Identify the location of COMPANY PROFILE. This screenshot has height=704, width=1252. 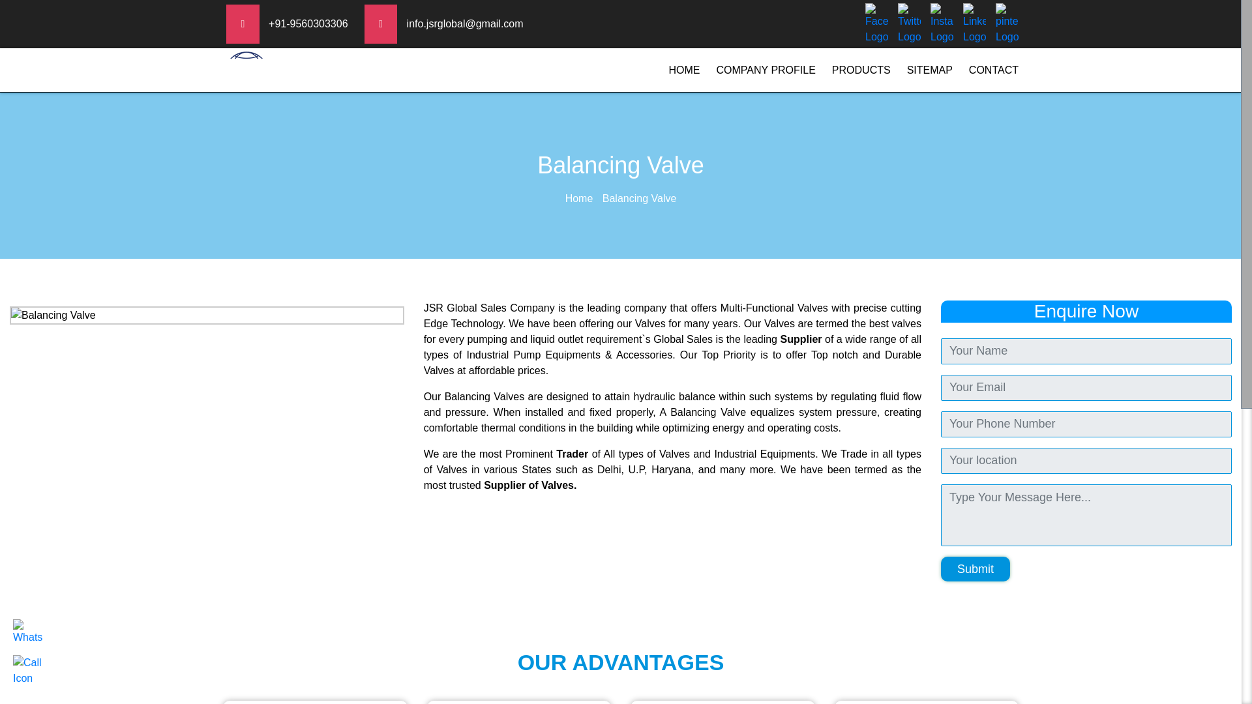
(766, 70).